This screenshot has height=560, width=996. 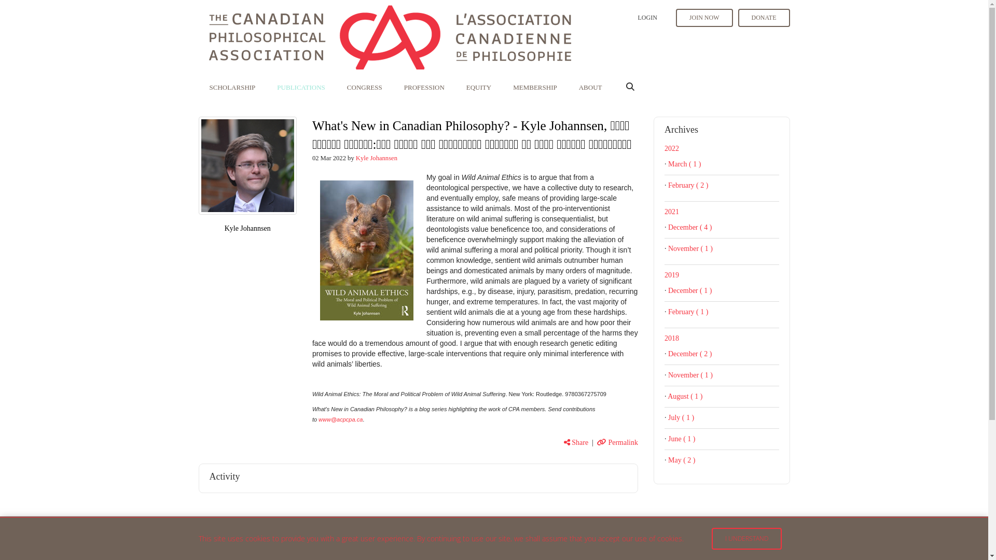 I want to click on www@acpcpa.ca, so click(x=340, y=419).